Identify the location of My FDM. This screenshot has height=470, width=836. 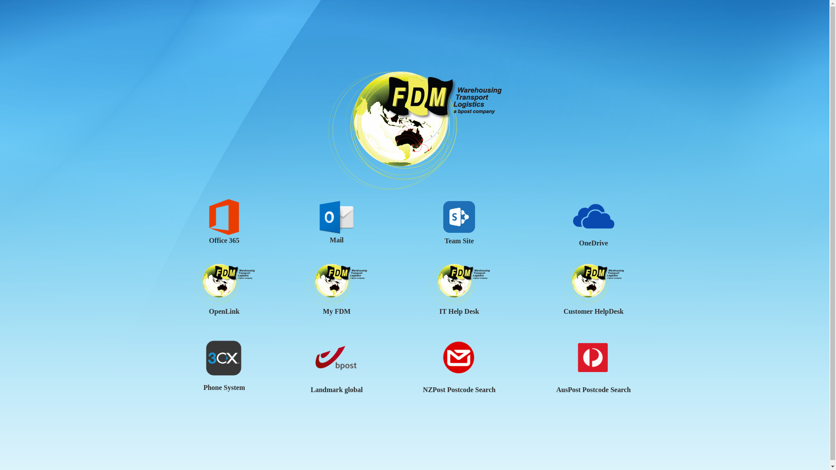
(337, 312).